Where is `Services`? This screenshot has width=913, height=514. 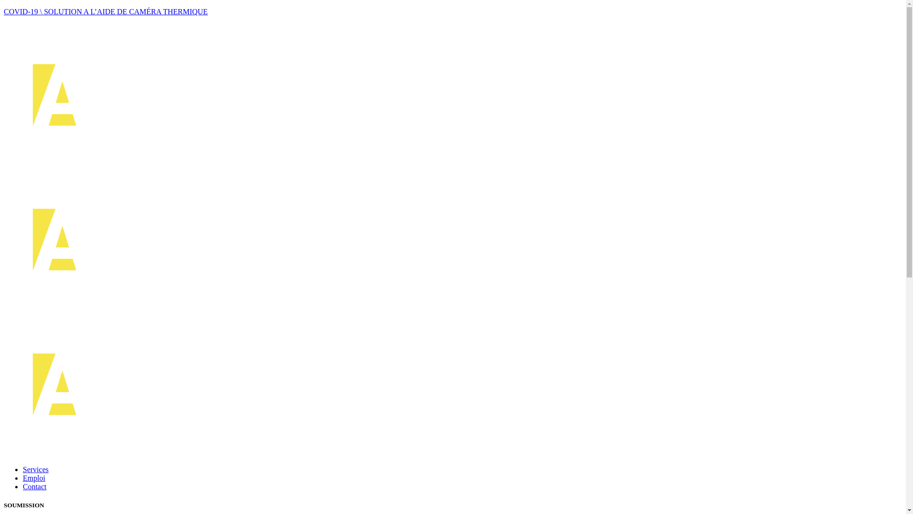
Services is located at coordinates (36, 469).